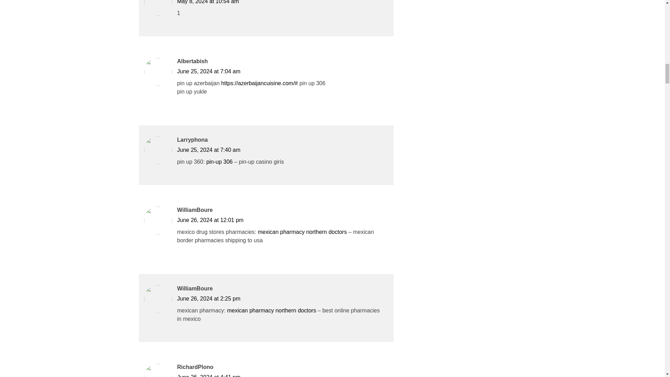 This screenshot has height=377, width=670. What do you see at coordinates (209, 376) in the screenshot?
I see `June 26, 2024 at 4:41 pm` at bounding box center [209, 376].